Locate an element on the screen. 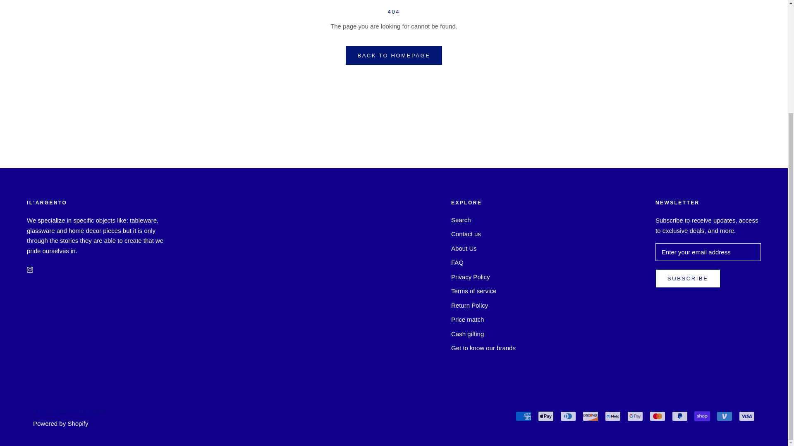  Venmo is located at coordinates (725, 416).